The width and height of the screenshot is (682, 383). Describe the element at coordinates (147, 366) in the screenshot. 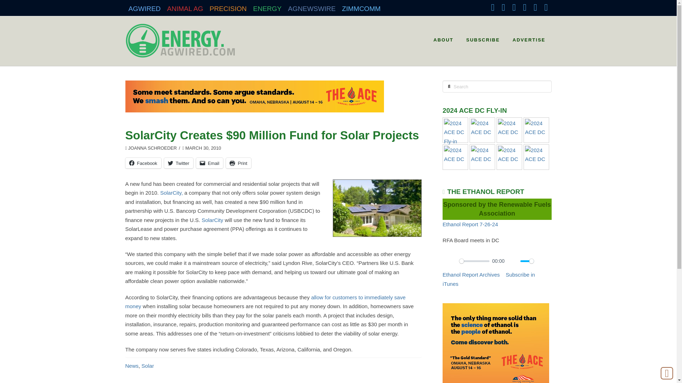

I see `Solar` at that location.